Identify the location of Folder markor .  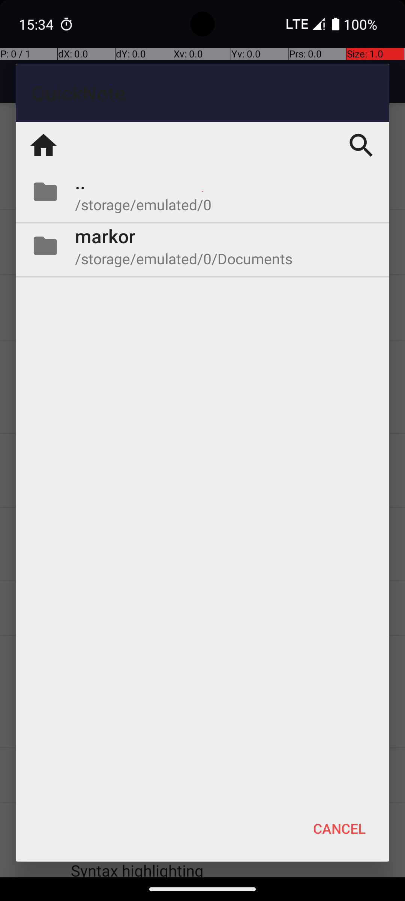
(202, 246).